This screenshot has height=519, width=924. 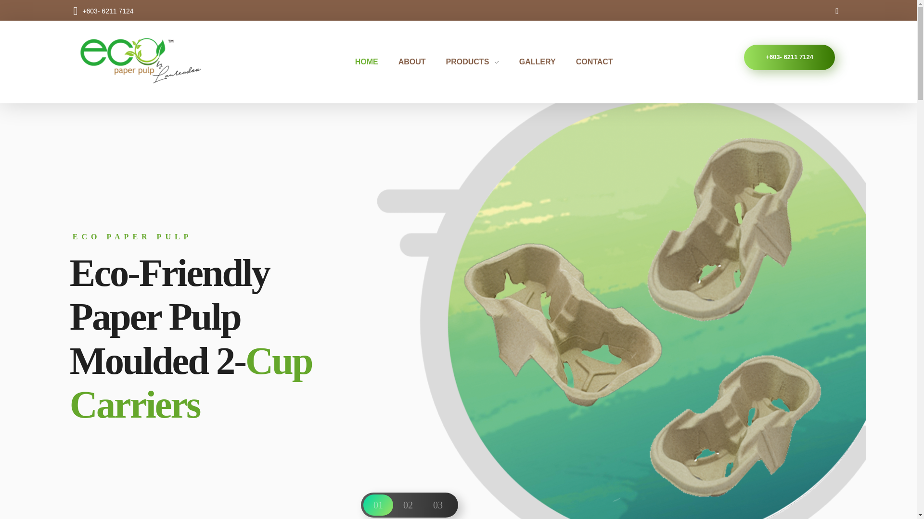 What do you see at coordinates (372, 62) in the screenshot?
I see `HOME` at bounding box center [372, 62].